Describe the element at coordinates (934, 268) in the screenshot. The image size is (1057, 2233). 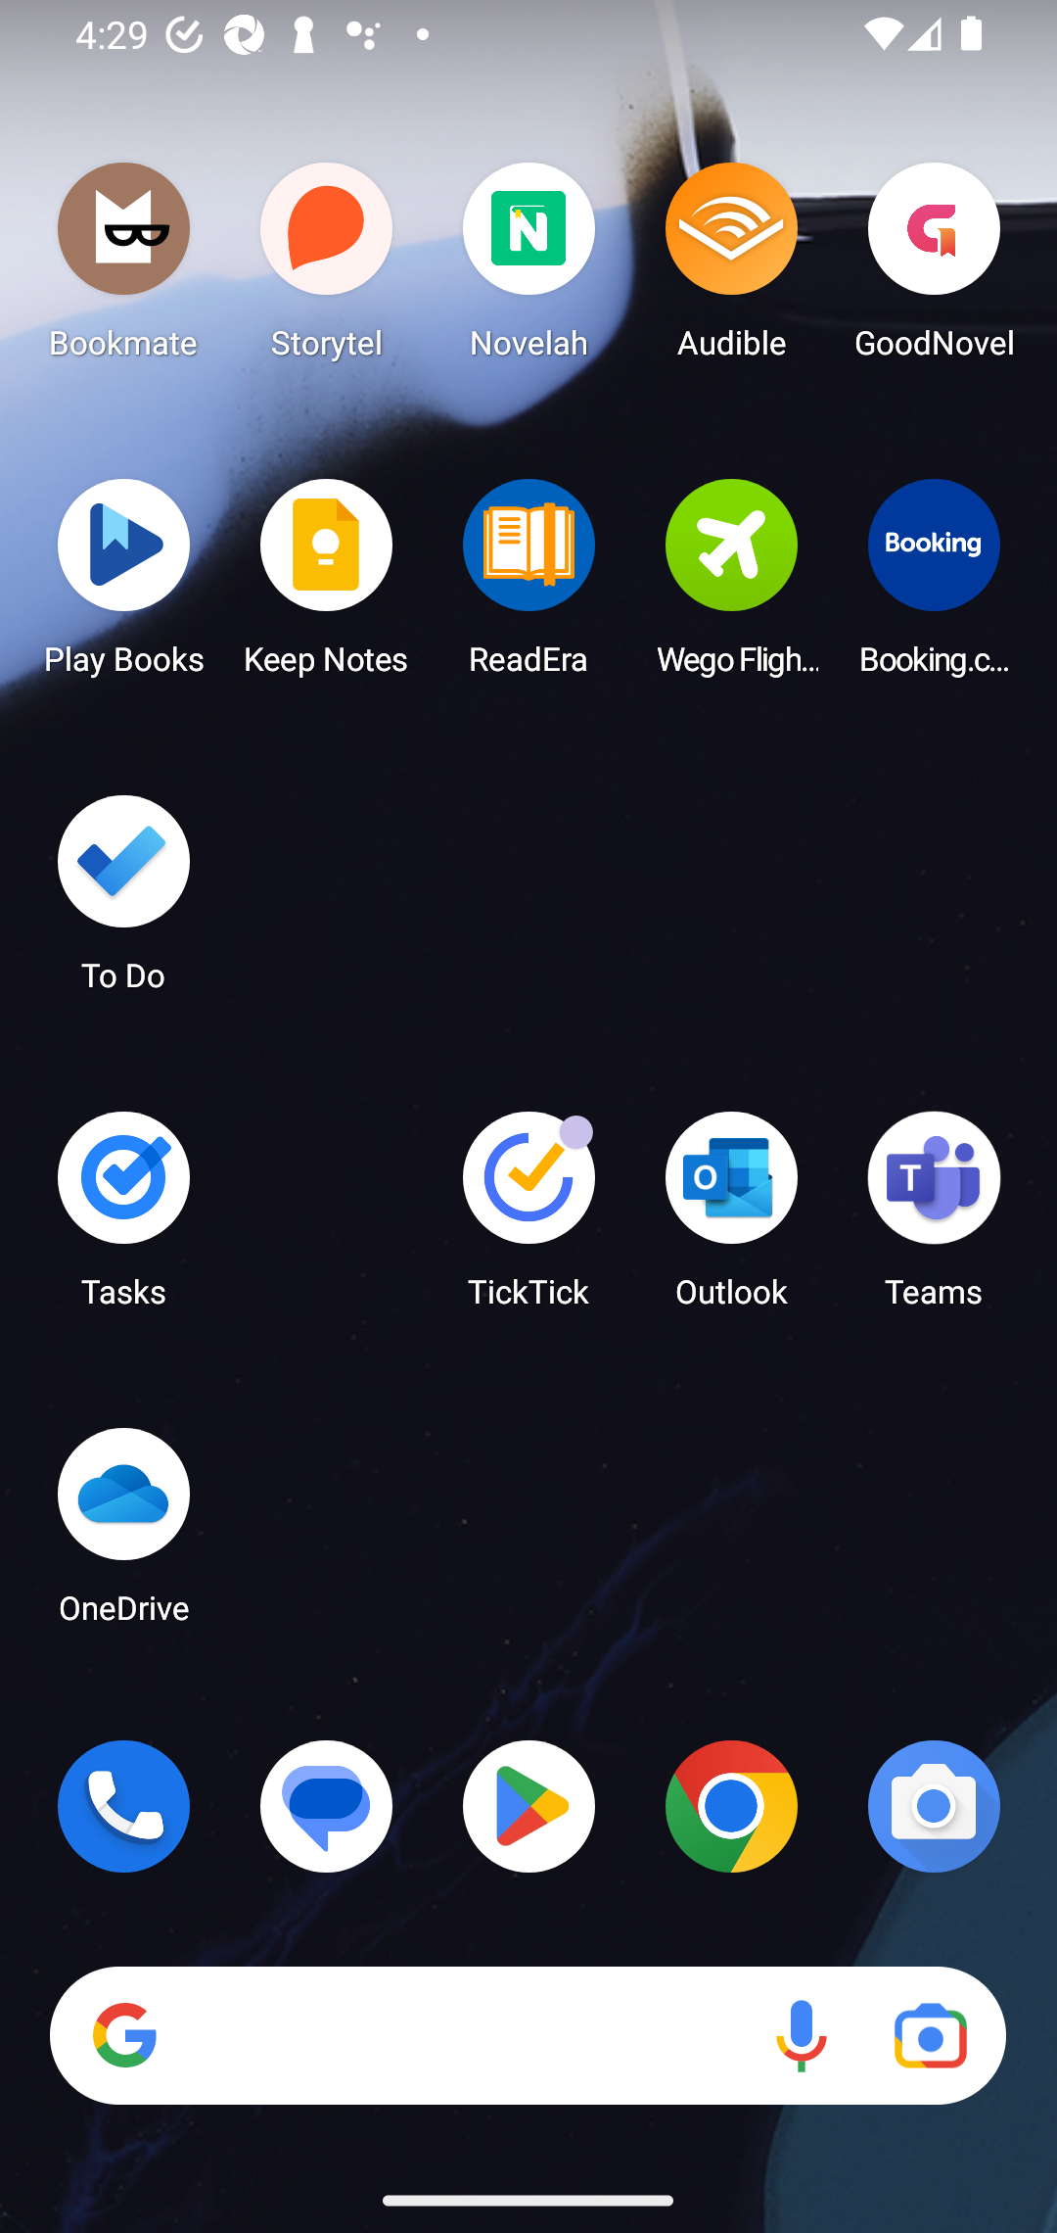
I see `GoodNovel` at that location.